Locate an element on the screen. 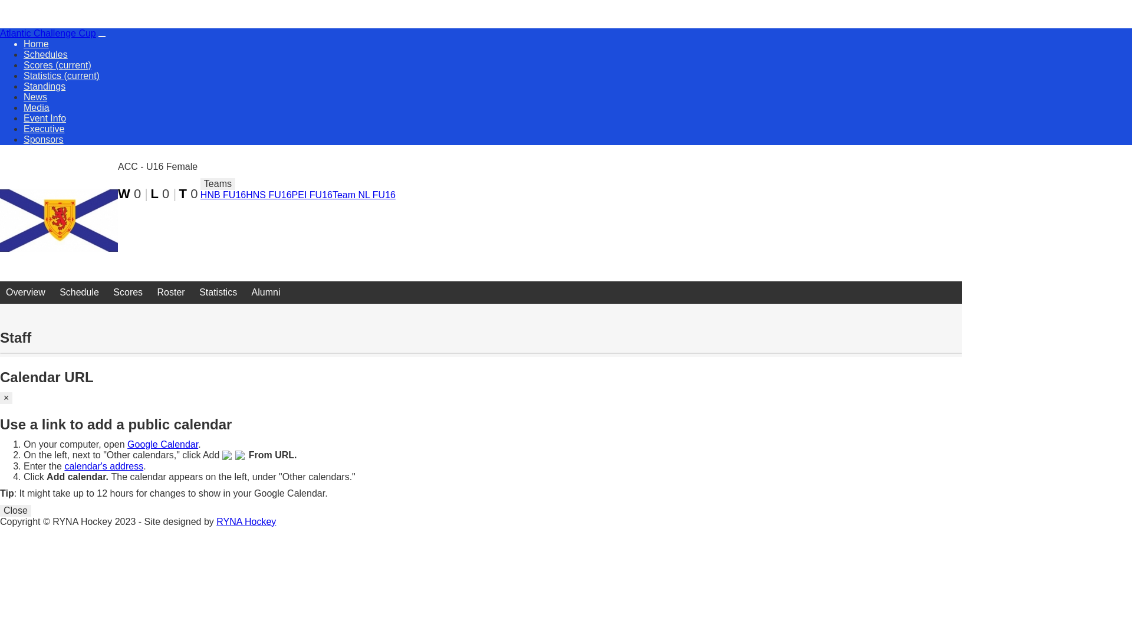  News is located at coordinates (35, 97).